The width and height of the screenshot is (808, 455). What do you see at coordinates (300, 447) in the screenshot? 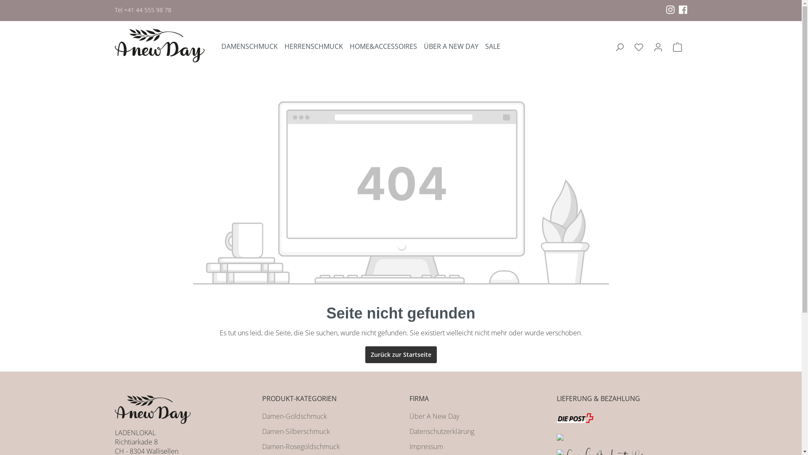
I see `Damen-Rosegoldschmuck` at bounding box center [300, 447].